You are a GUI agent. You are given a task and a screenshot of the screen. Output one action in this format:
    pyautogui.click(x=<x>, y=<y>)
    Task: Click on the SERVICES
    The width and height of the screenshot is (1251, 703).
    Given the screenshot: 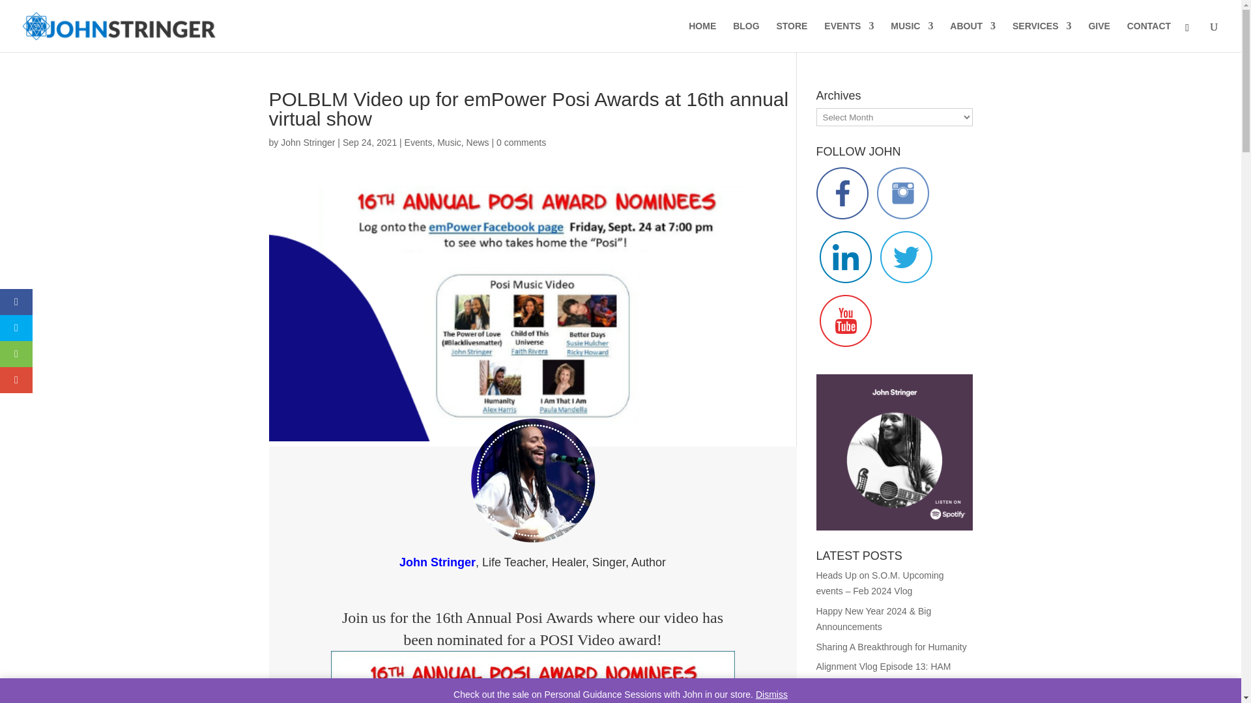 What is the action you would take?
    pyautogui.click(x=1042, y=36)
    